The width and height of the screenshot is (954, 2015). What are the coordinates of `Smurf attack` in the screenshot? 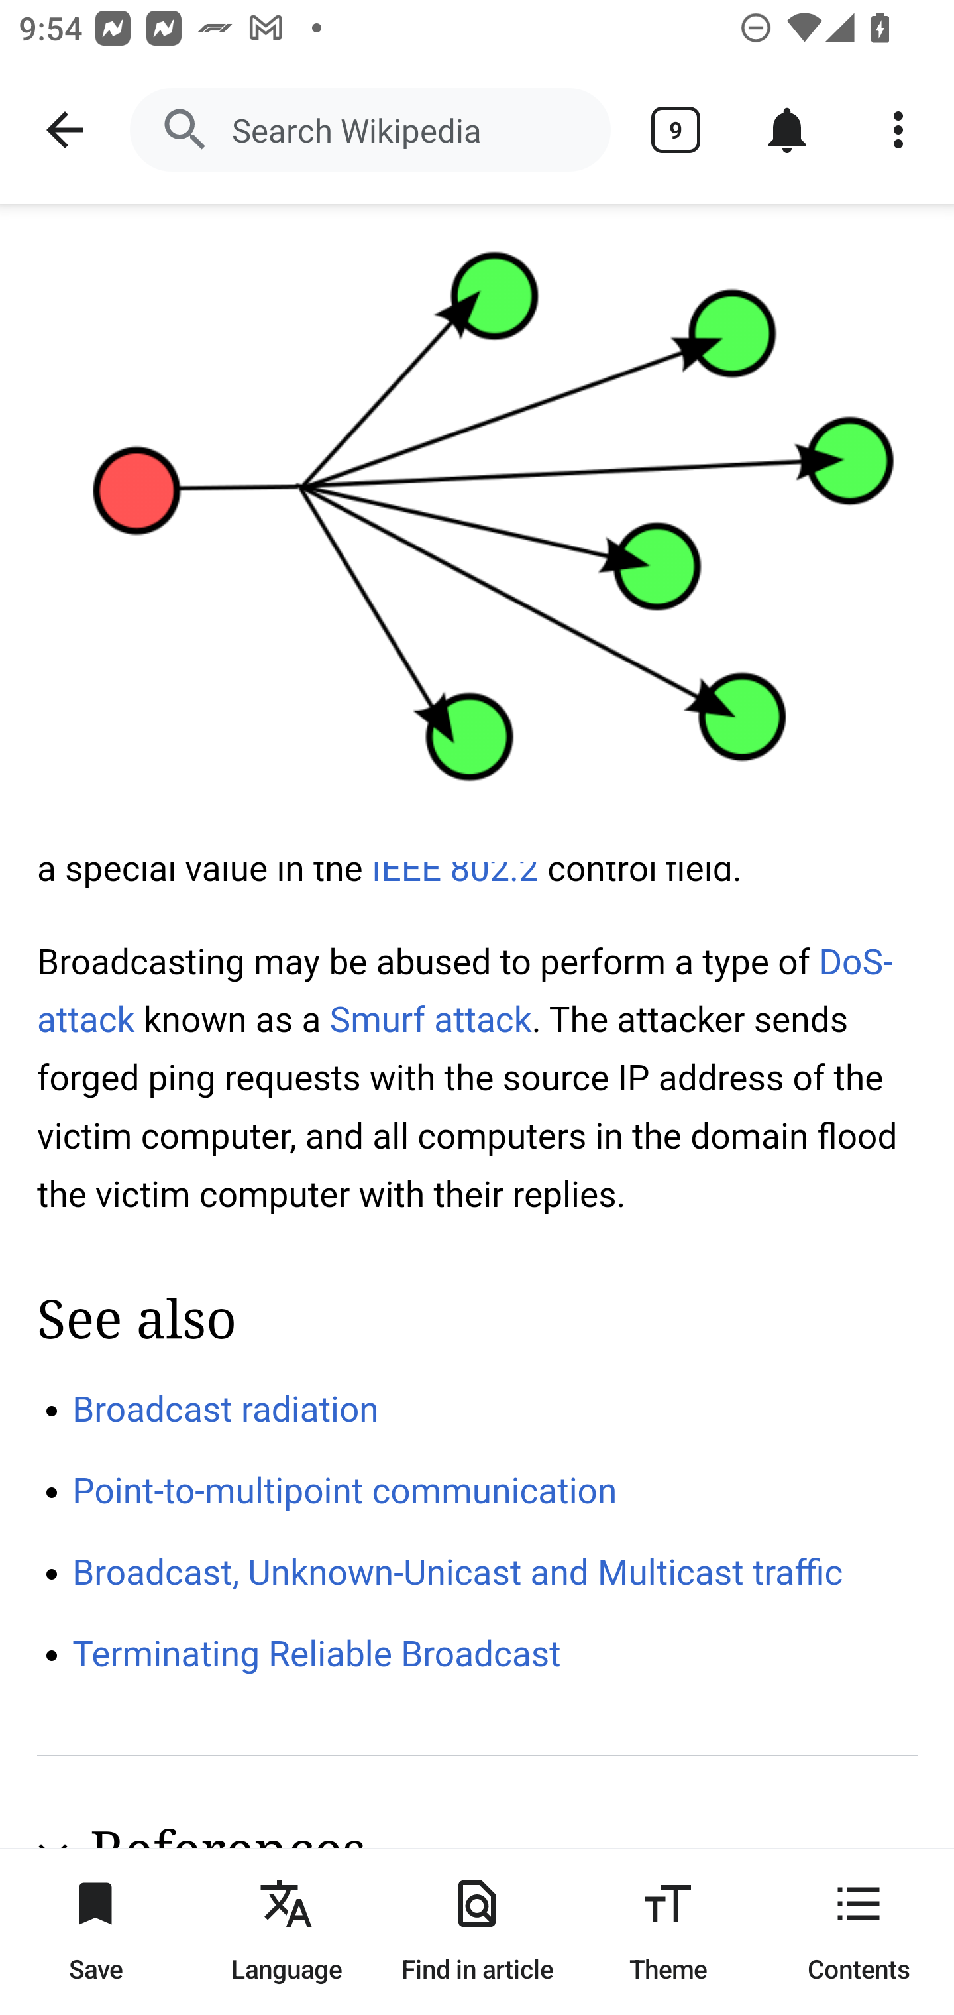 It's located at (431, 1019).